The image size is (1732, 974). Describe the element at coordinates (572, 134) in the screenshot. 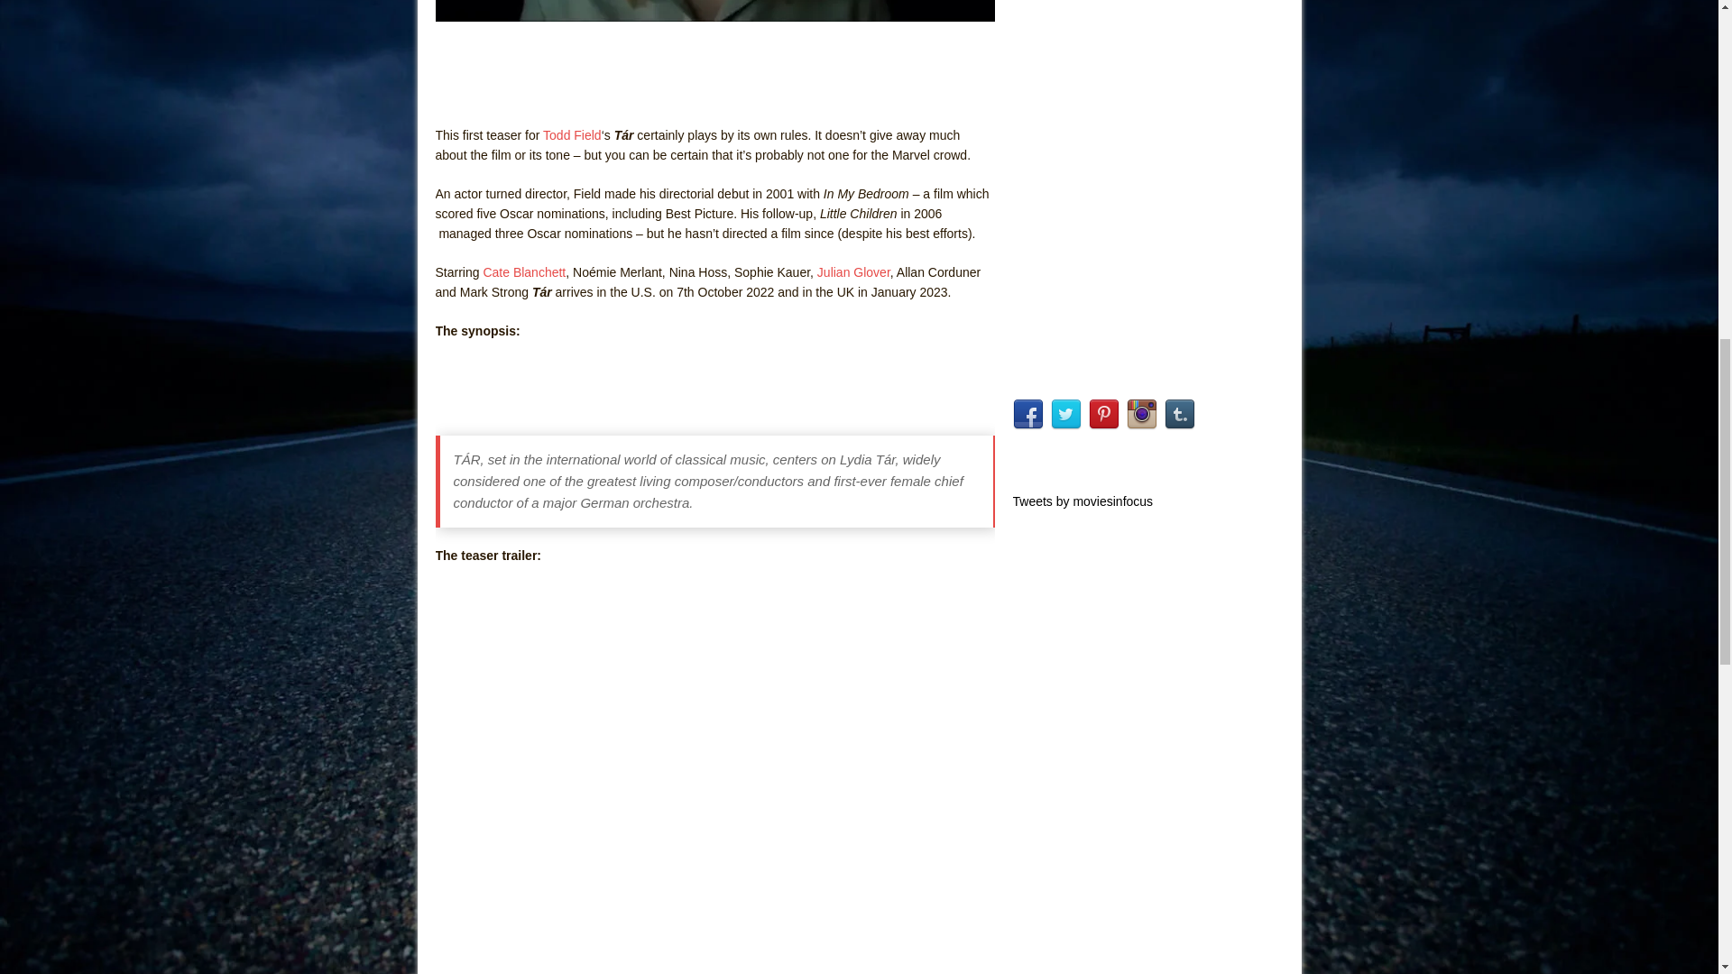

I see `Todd Field` at that location.